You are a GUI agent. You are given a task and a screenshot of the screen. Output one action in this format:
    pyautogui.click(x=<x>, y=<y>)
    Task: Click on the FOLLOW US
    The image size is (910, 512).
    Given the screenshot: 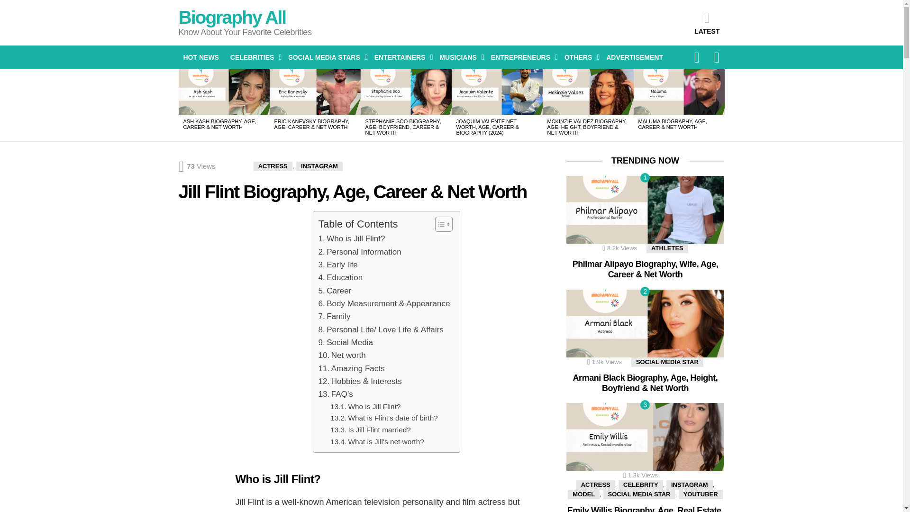 What is the action you would take?
    pyautogui.click(x=697, y=57)
    